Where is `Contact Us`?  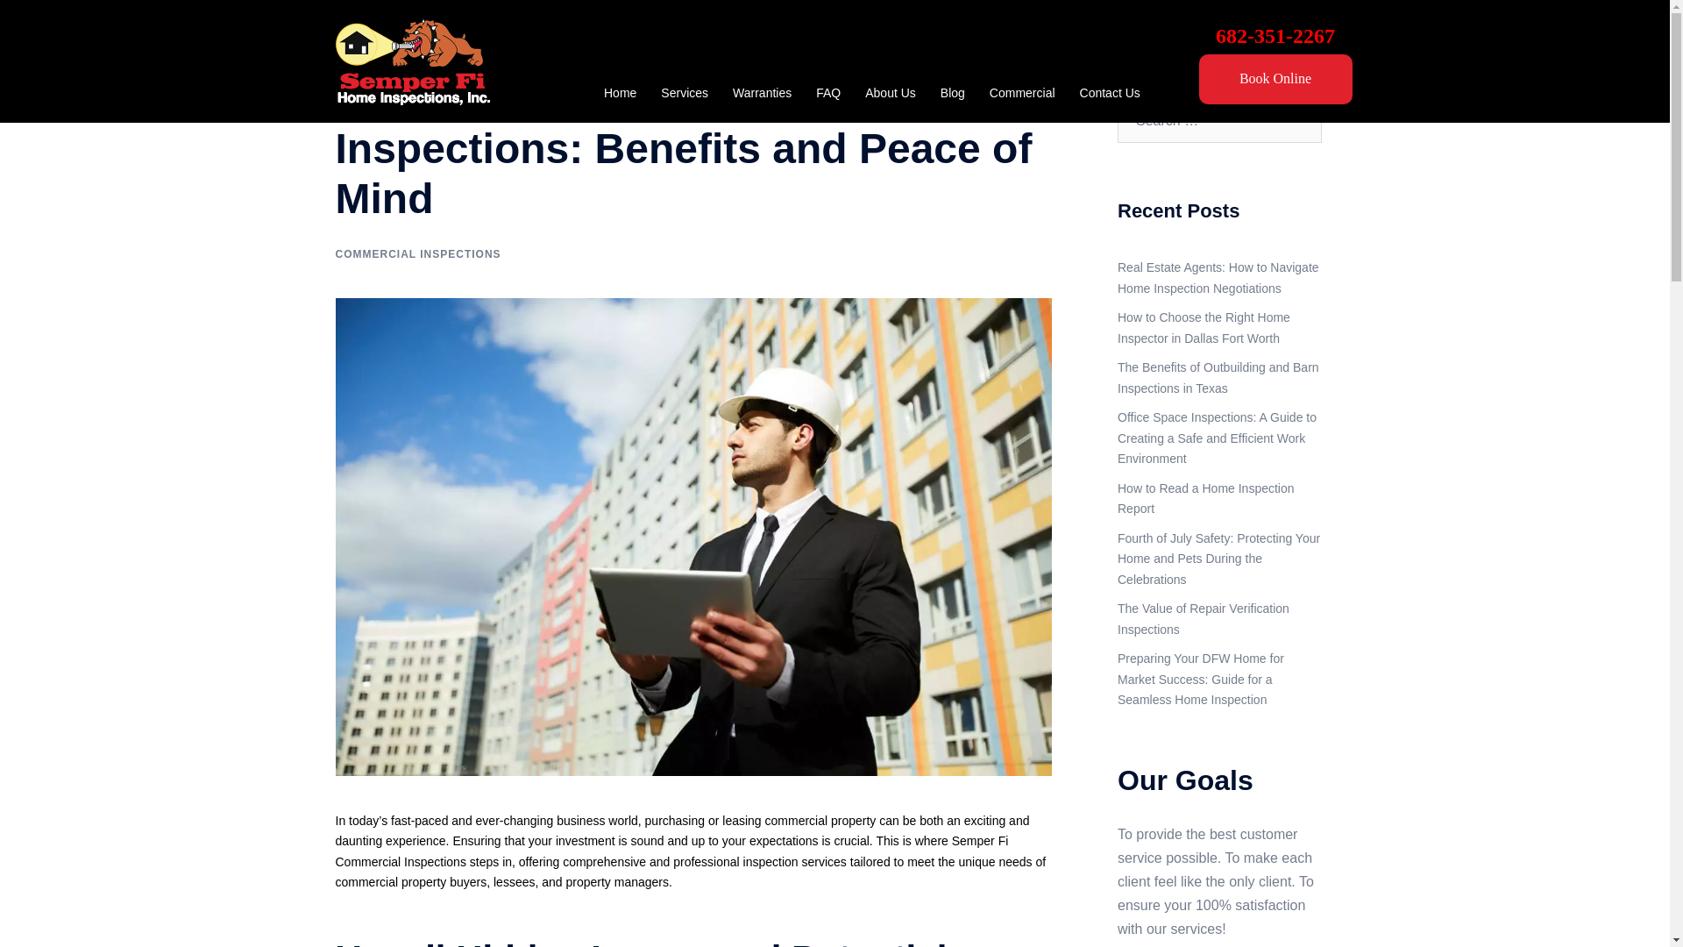 Contact Us is located at coordinates (1110, 93).